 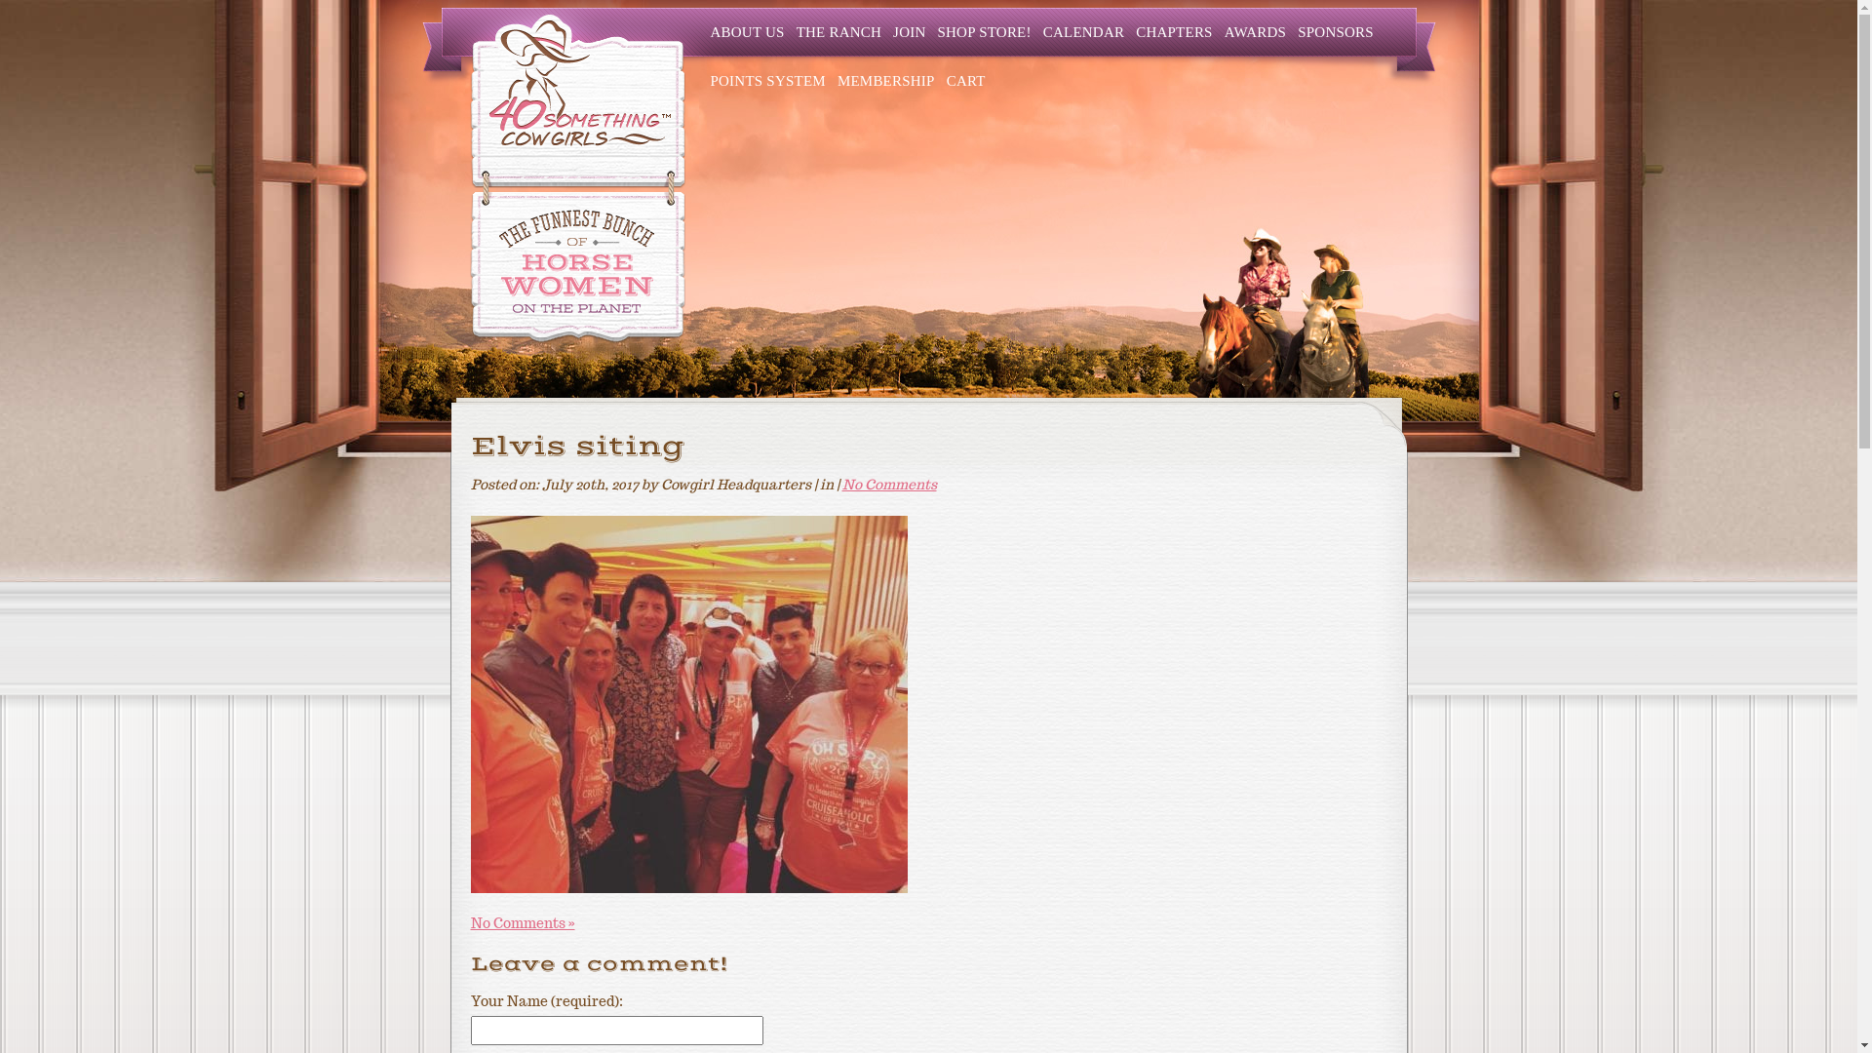 I want to click on SHOP STORE!, so click(x=984, y=32).